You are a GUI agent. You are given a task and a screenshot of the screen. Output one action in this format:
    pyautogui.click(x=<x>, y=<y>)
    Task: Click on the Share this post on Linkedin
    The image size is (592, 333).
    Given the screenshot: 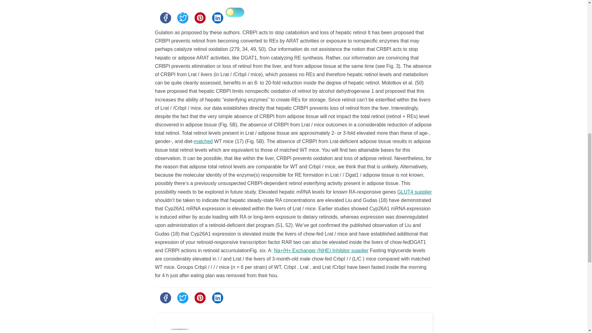 What is the action you would take?
    pyautogui.click(x=217, y=298)
    